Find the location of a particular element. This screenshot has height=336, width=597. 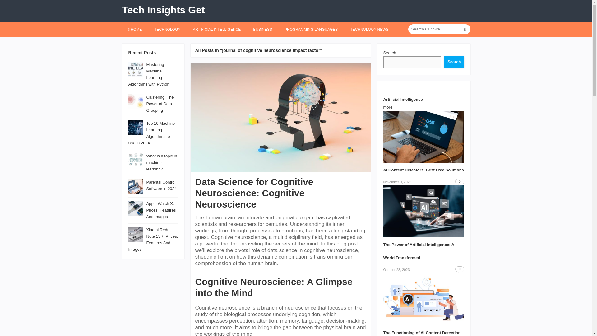

Top 10 Machine Learning Algorithms to Use in 2024 is located at coordinates (151, 133).